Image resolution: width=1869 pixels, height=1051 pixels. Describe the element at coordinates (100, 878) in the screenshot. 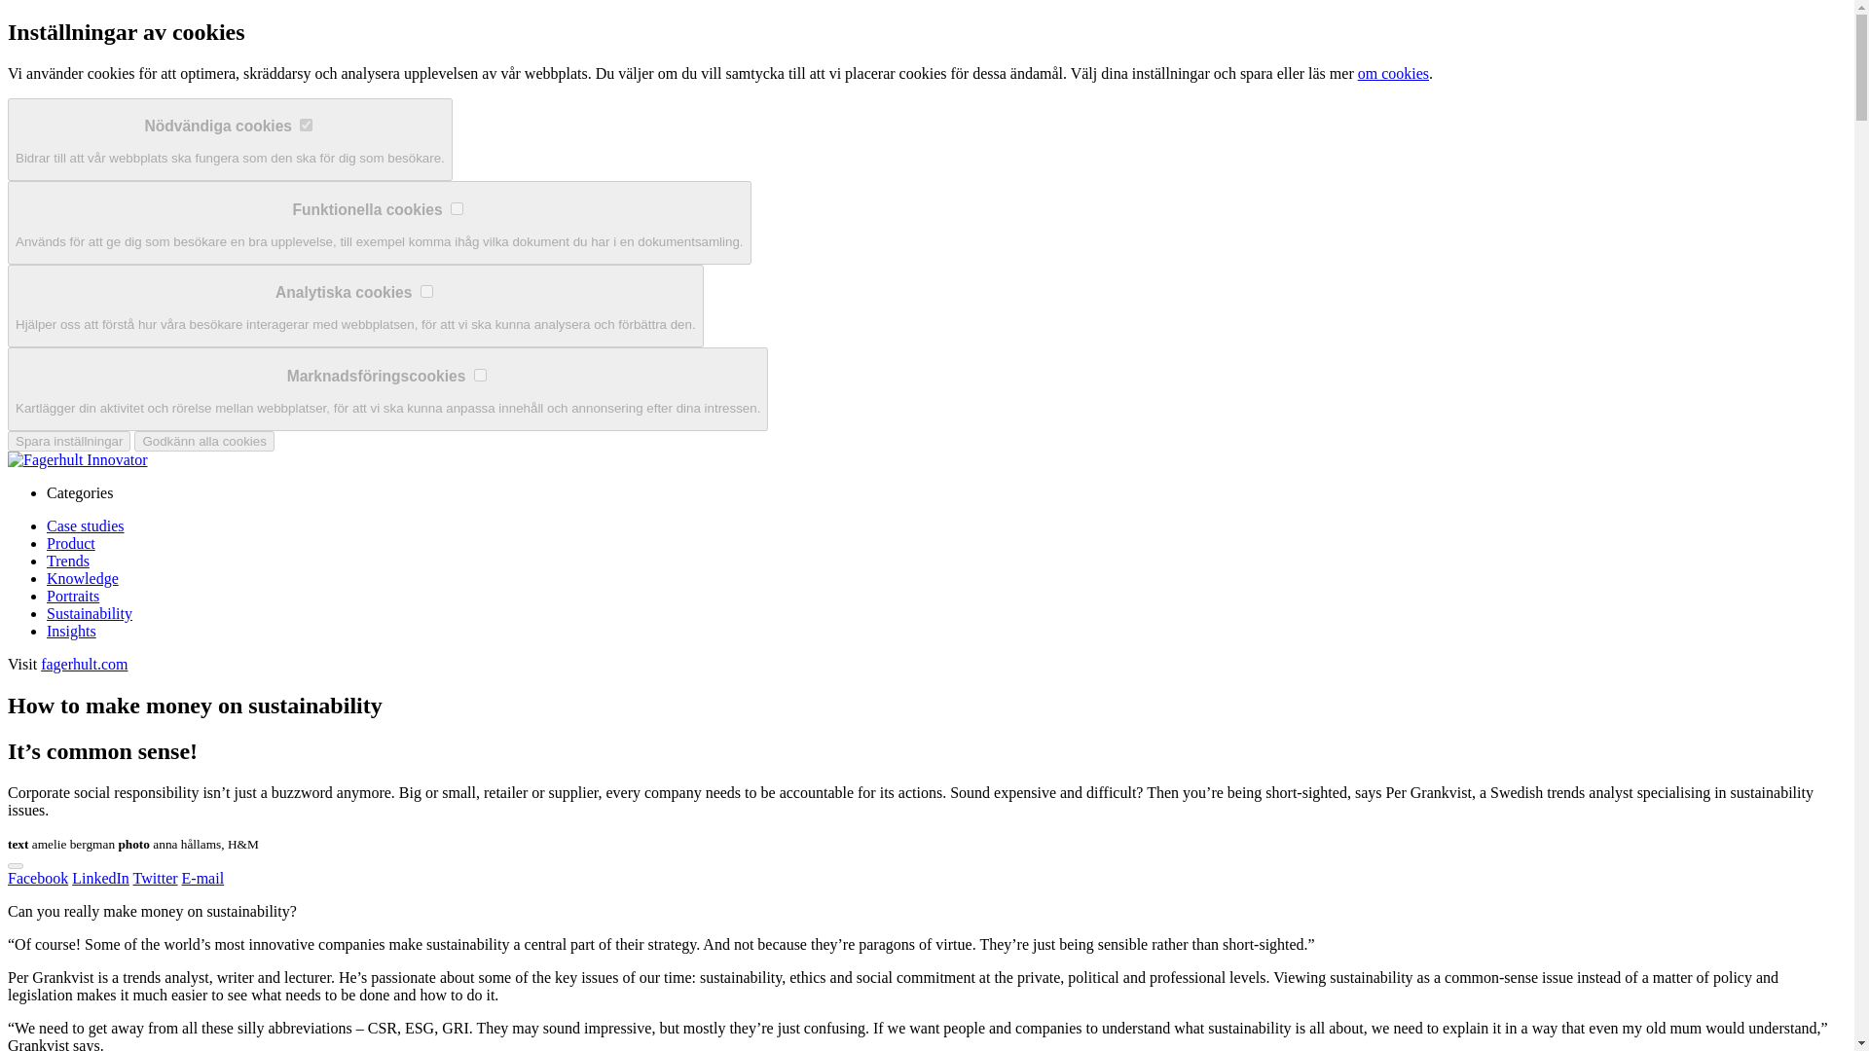

I see `LinkedIn` at that location.